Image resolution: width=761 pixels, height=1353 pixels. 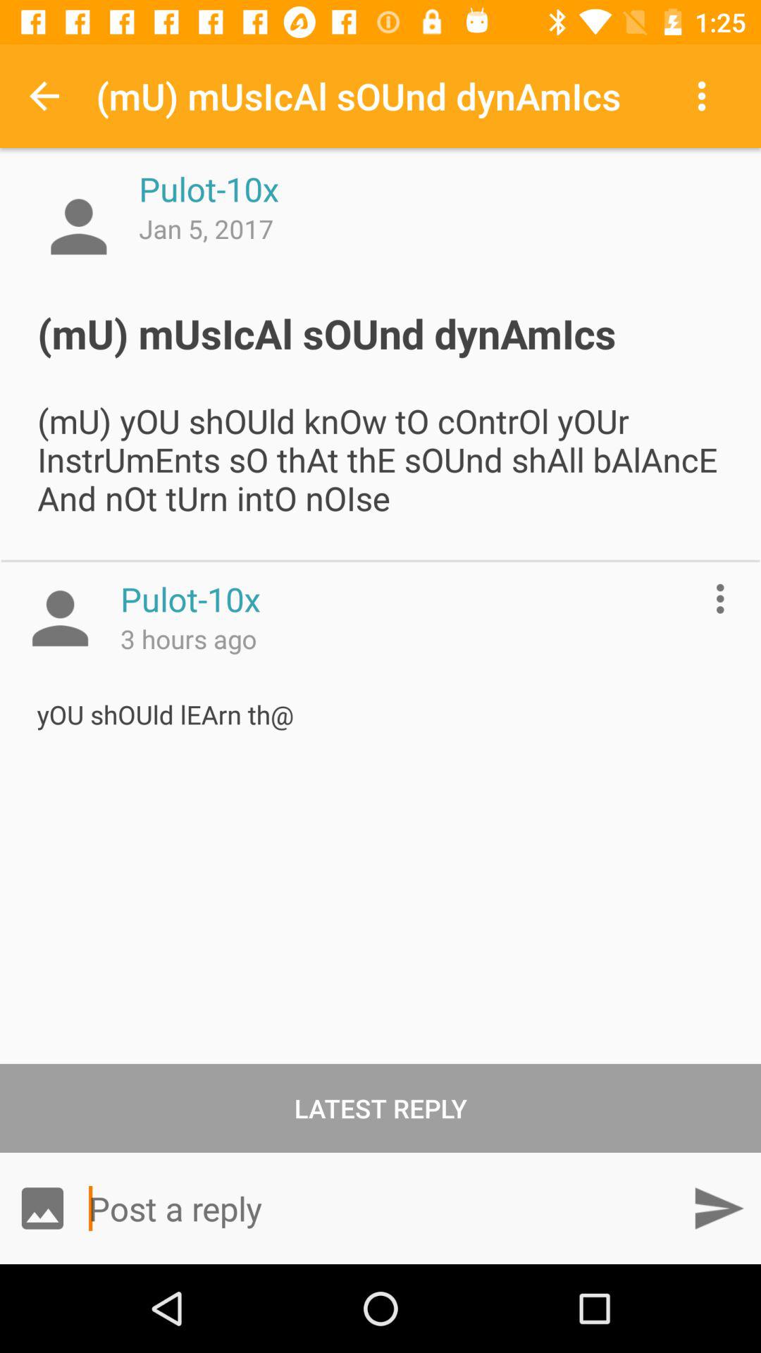 What do you see at coordinates (719, 1208) in the screenshot?
I see `go forward` at bounding box center [719, 1208].